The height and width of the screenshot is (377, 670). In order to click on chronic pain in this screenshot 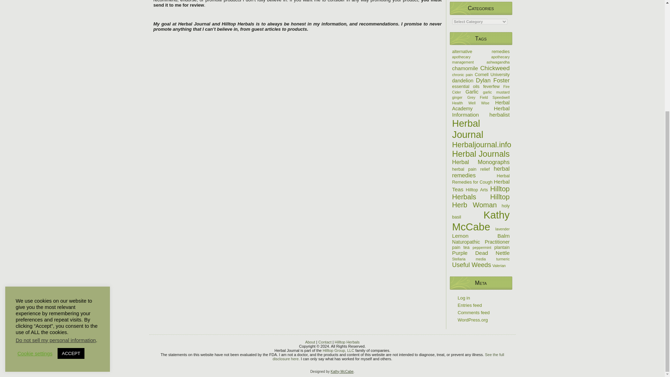, I will do `click(463, 75)`.